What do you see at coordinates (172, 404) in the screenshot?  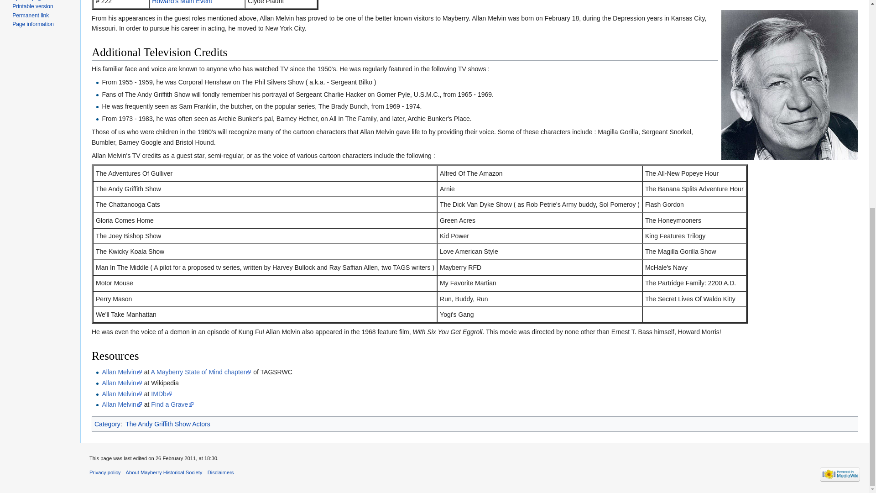 I see `Find a Grave` at bounding box center [172, 404].